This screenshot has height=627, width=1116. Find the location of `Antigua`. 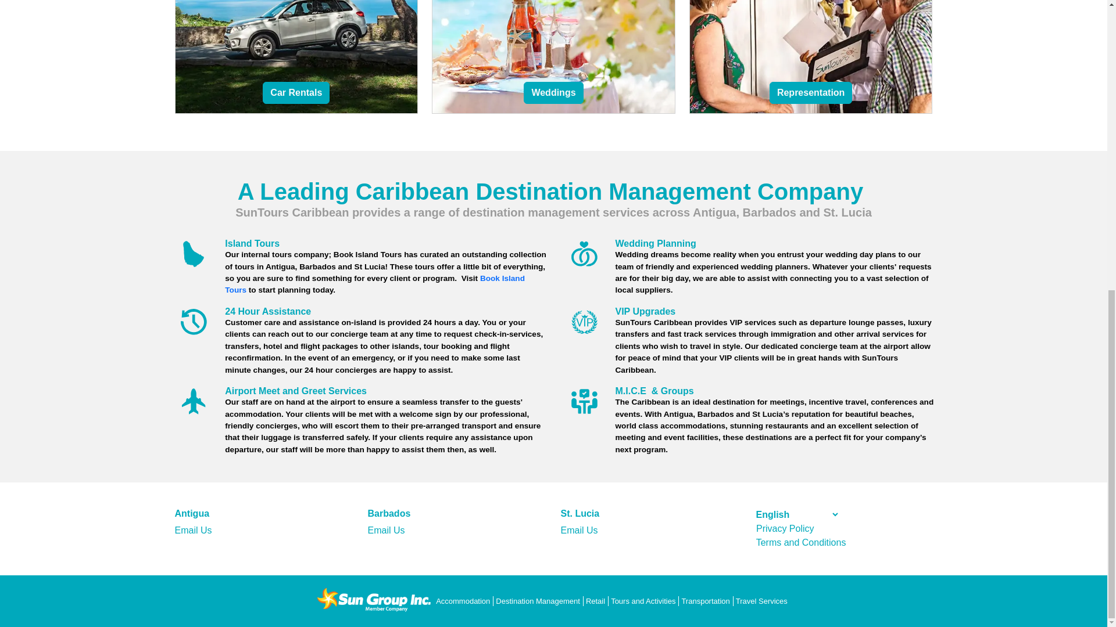

Antigua is located at coordinates (192, 513).